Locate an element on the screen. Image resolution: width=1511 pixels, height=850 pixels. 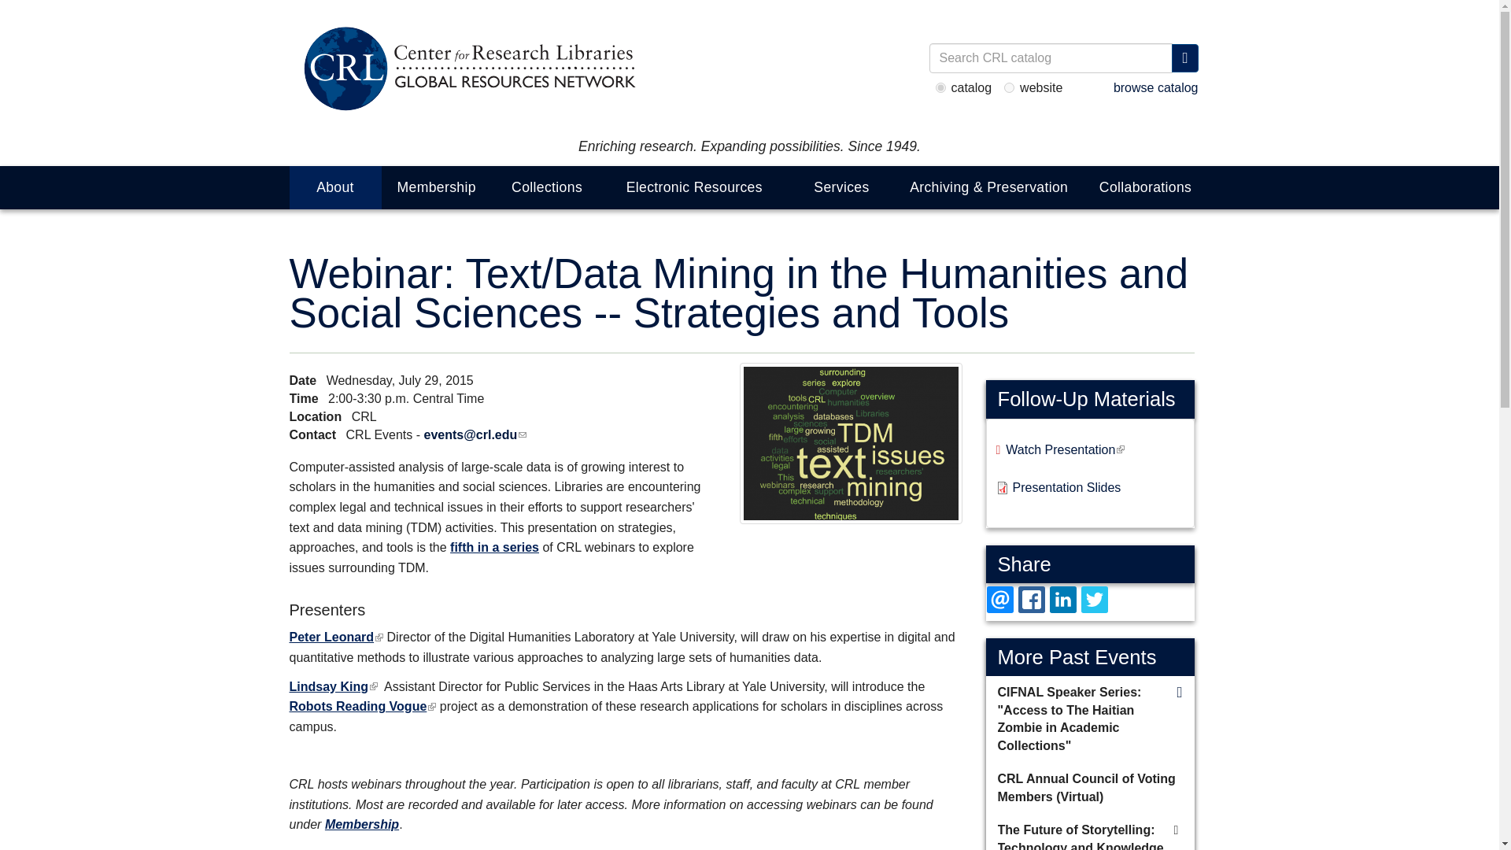
Featured is located at coordinates (1179, 692).